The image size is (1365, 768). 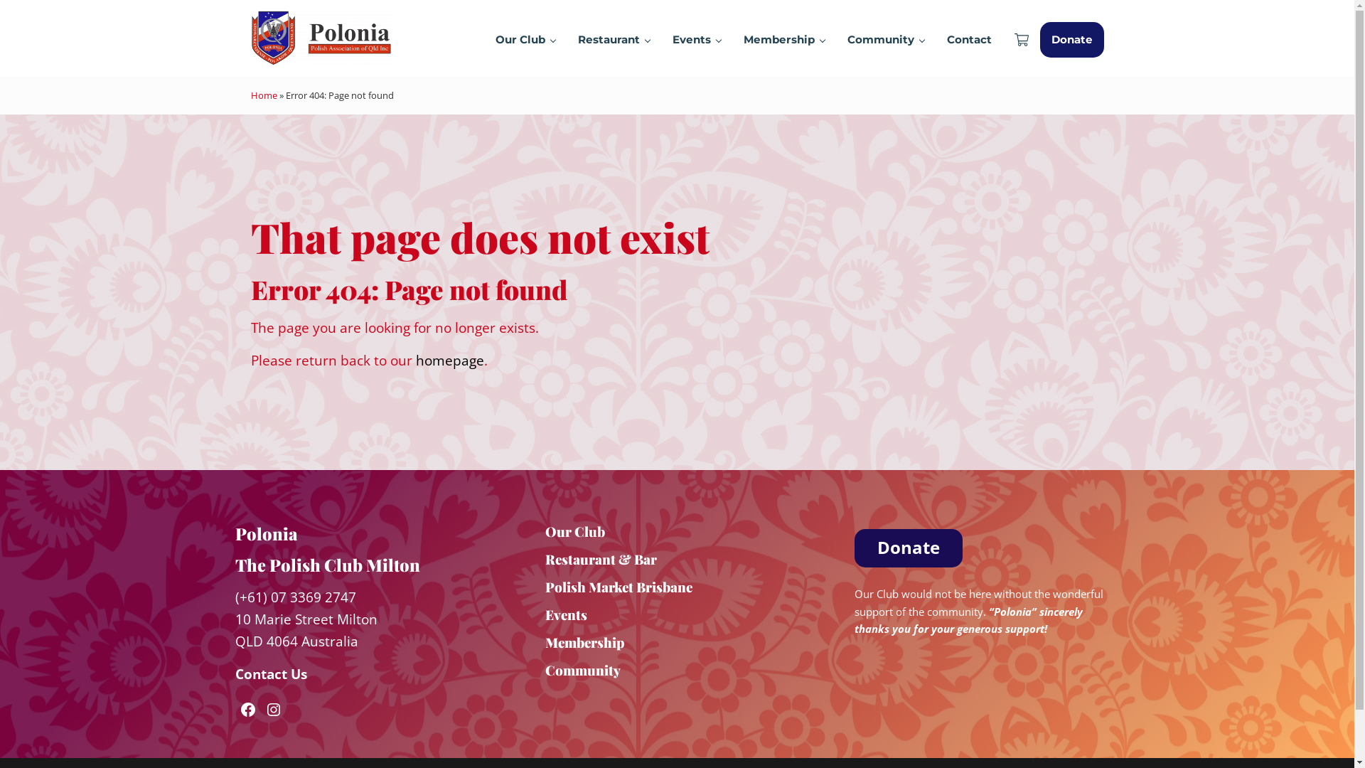 What do you see at coordinates (263, 95) in the screenshot?
I see `Home` at bounding box center [263, 95].